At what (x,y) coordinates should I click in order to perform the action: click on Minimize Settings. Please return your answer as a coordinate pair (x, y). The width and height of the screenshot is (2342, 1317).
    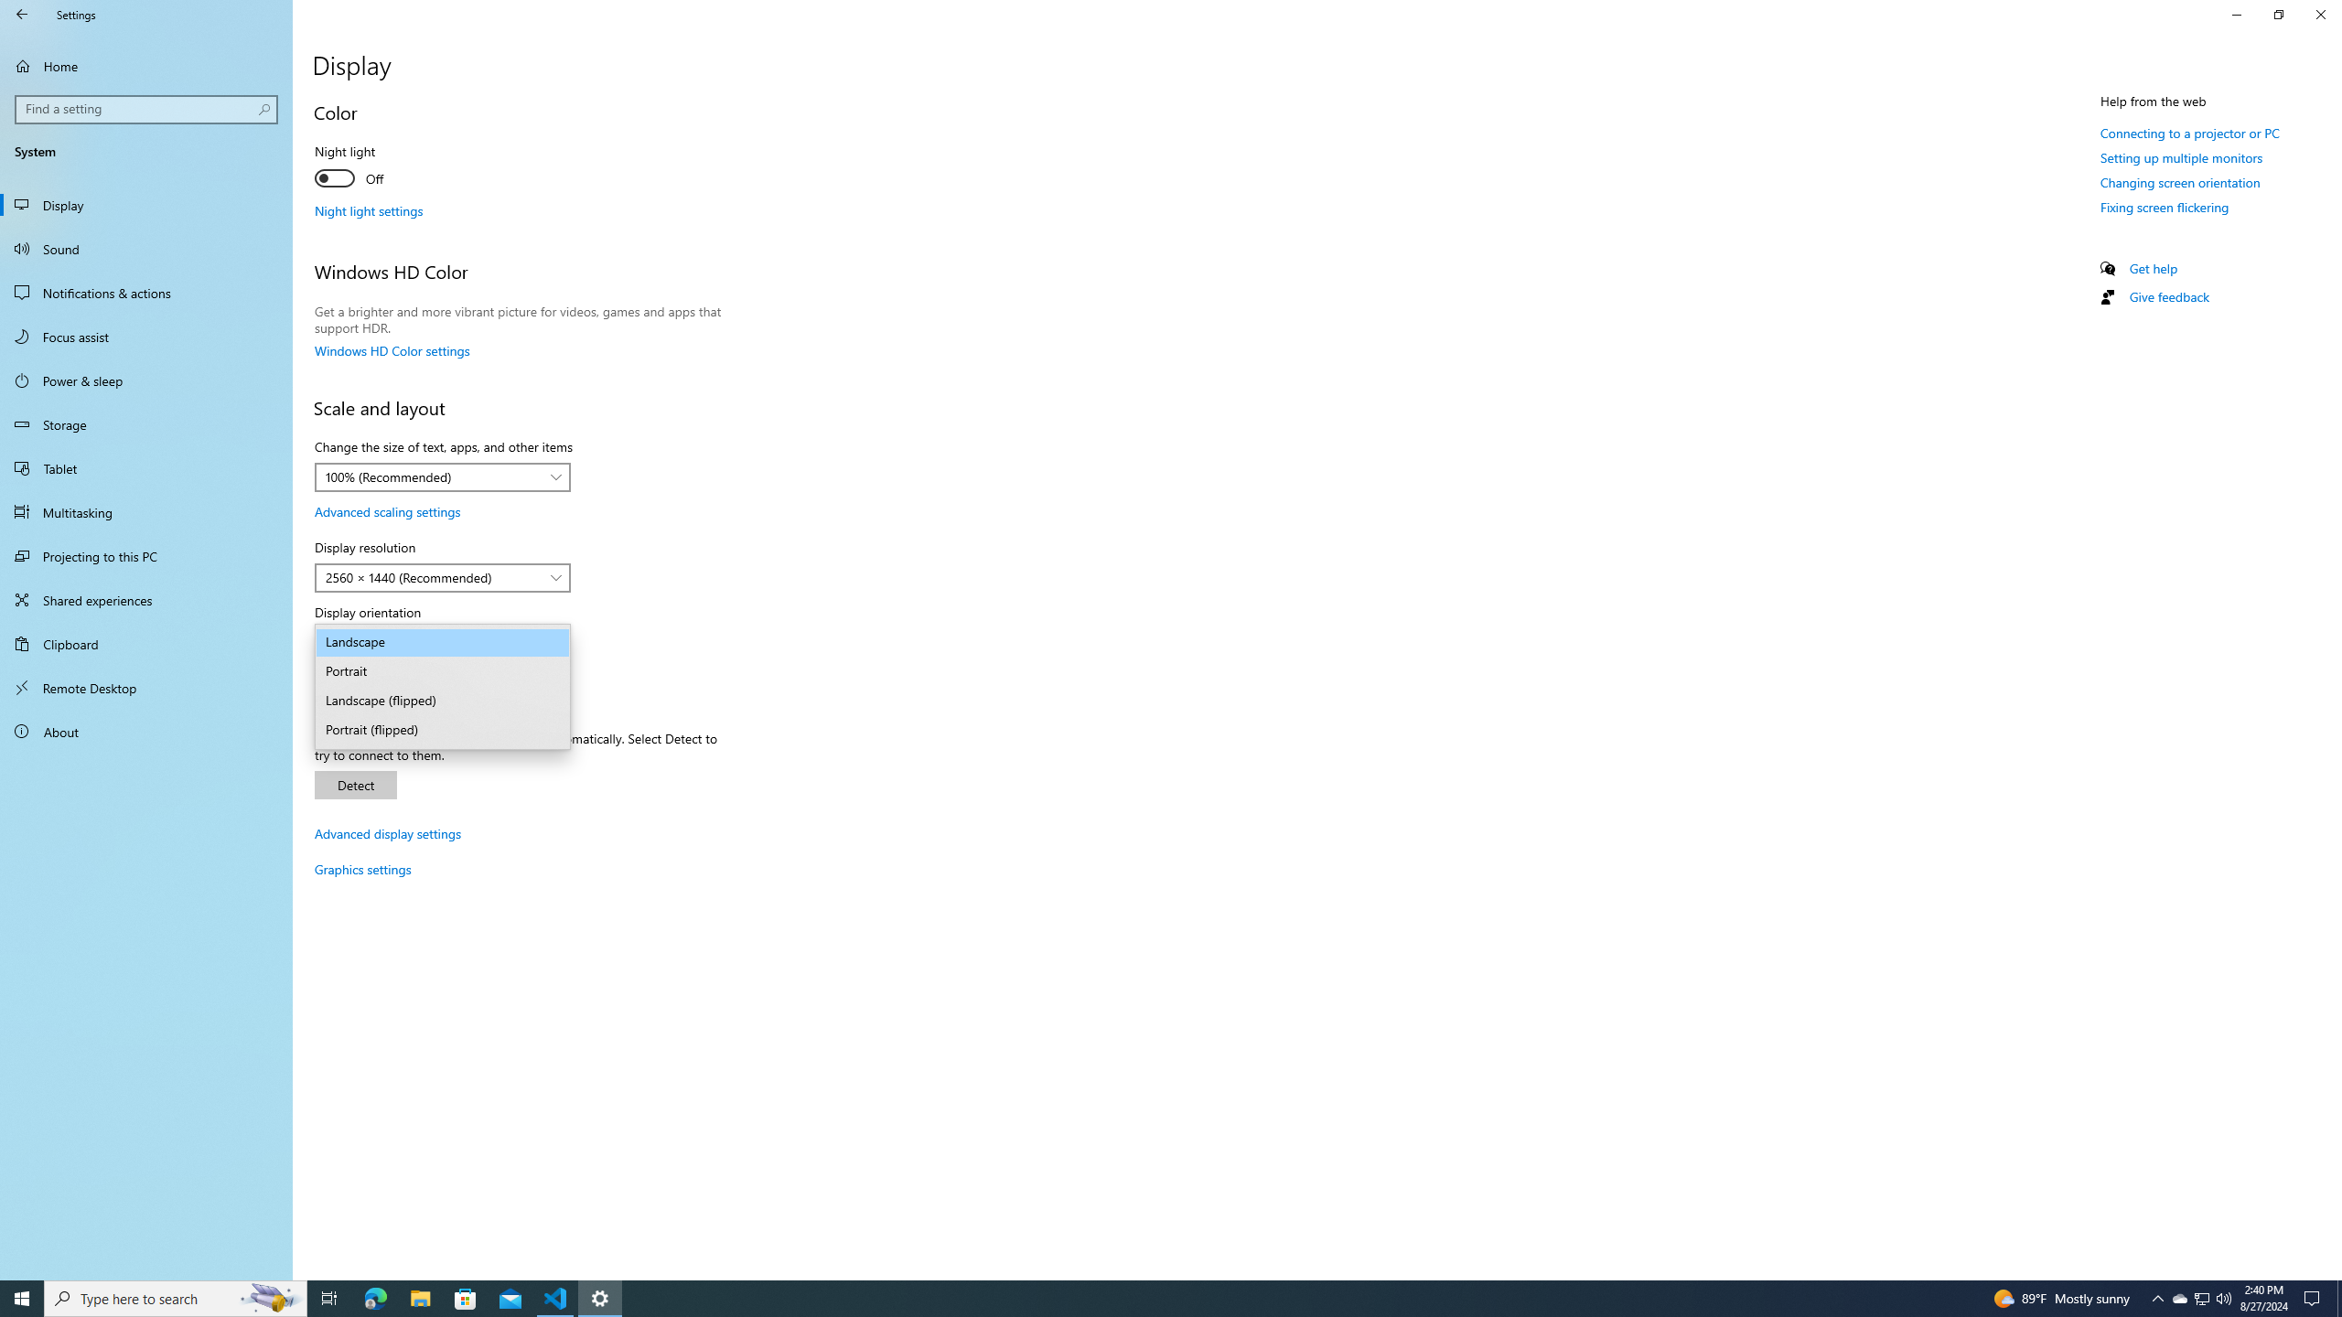
    Looking at the image, I should click on (388, 511).